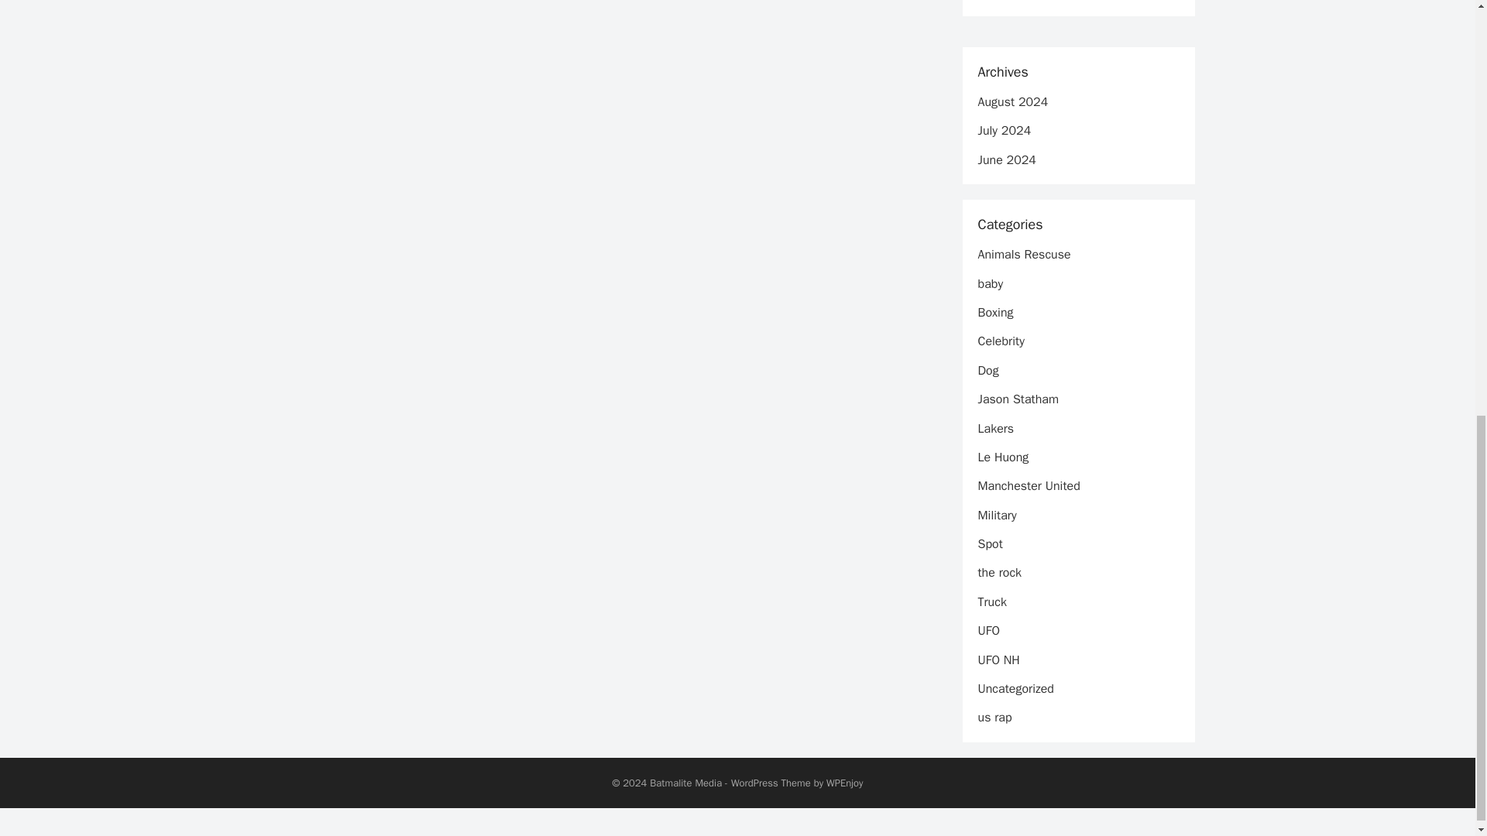 This screenshot has height=836, width=1487. I want to click on Animals Rescuse, so click(1024, 254).